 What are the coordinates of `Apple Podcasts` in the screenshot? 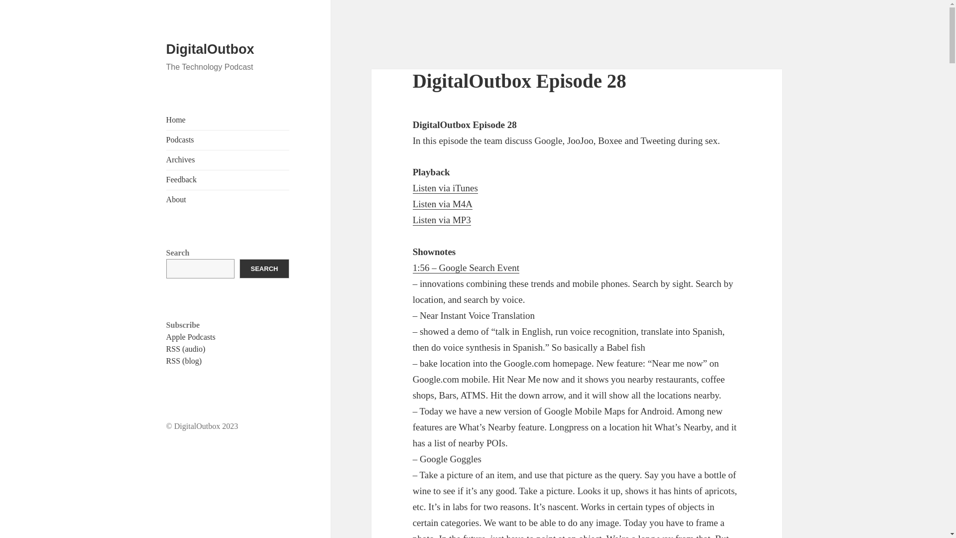 It's located at (191, 337).